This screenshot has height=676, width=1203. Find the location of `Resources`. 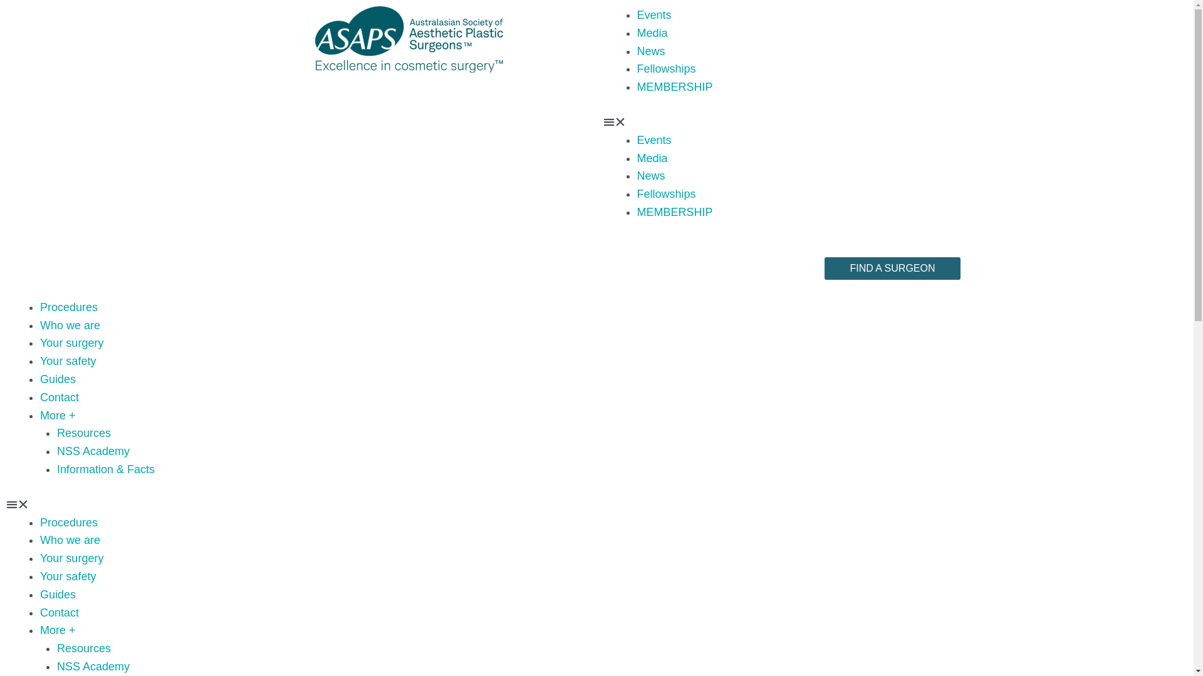

Resources is located at coordinates (84, 648).